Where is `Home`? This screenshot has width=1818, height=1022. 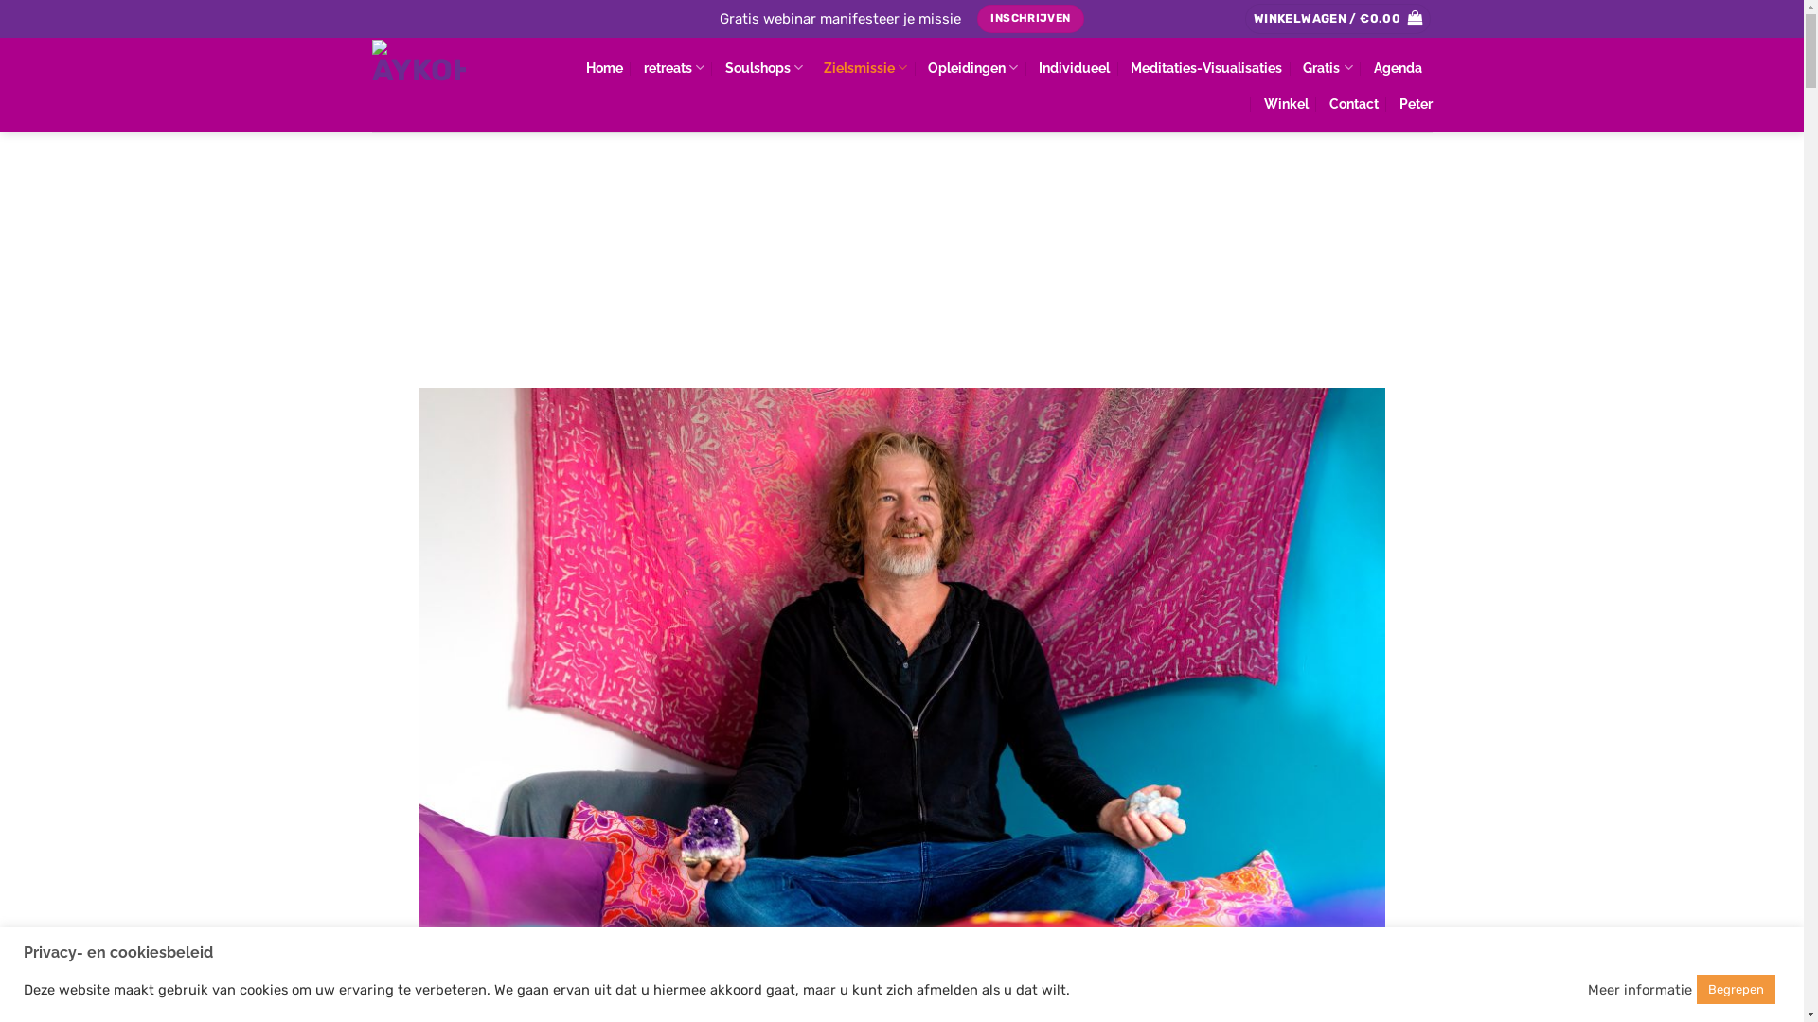 Home is located at coordinates (604, 68).